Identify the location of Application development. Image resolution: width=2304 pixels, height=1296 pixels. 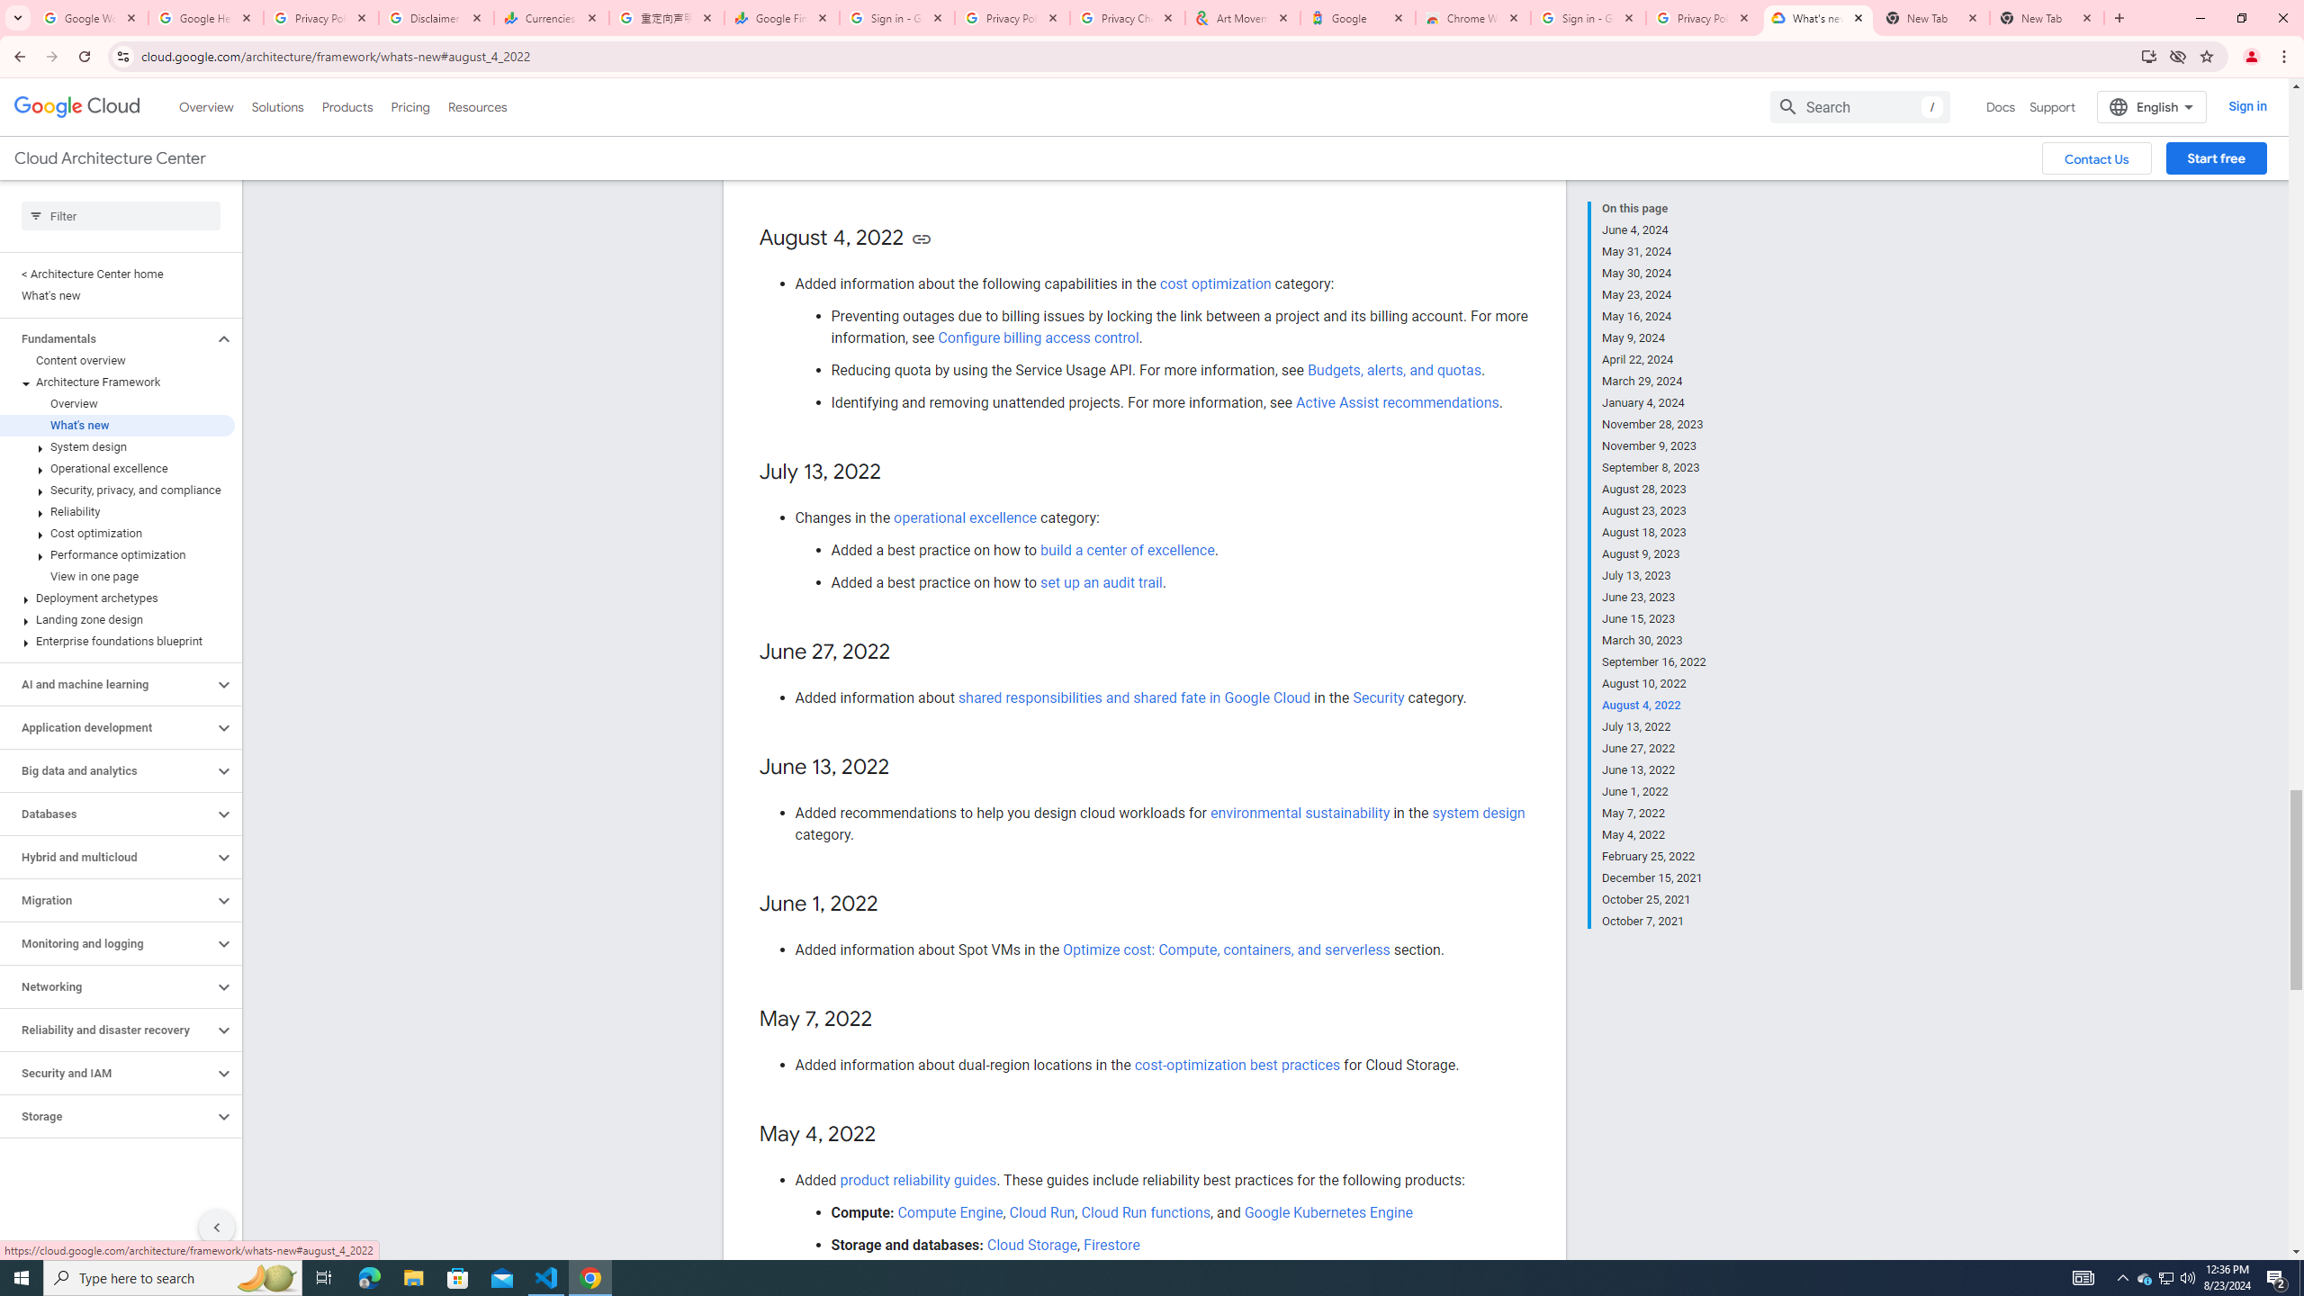
(107, 727).